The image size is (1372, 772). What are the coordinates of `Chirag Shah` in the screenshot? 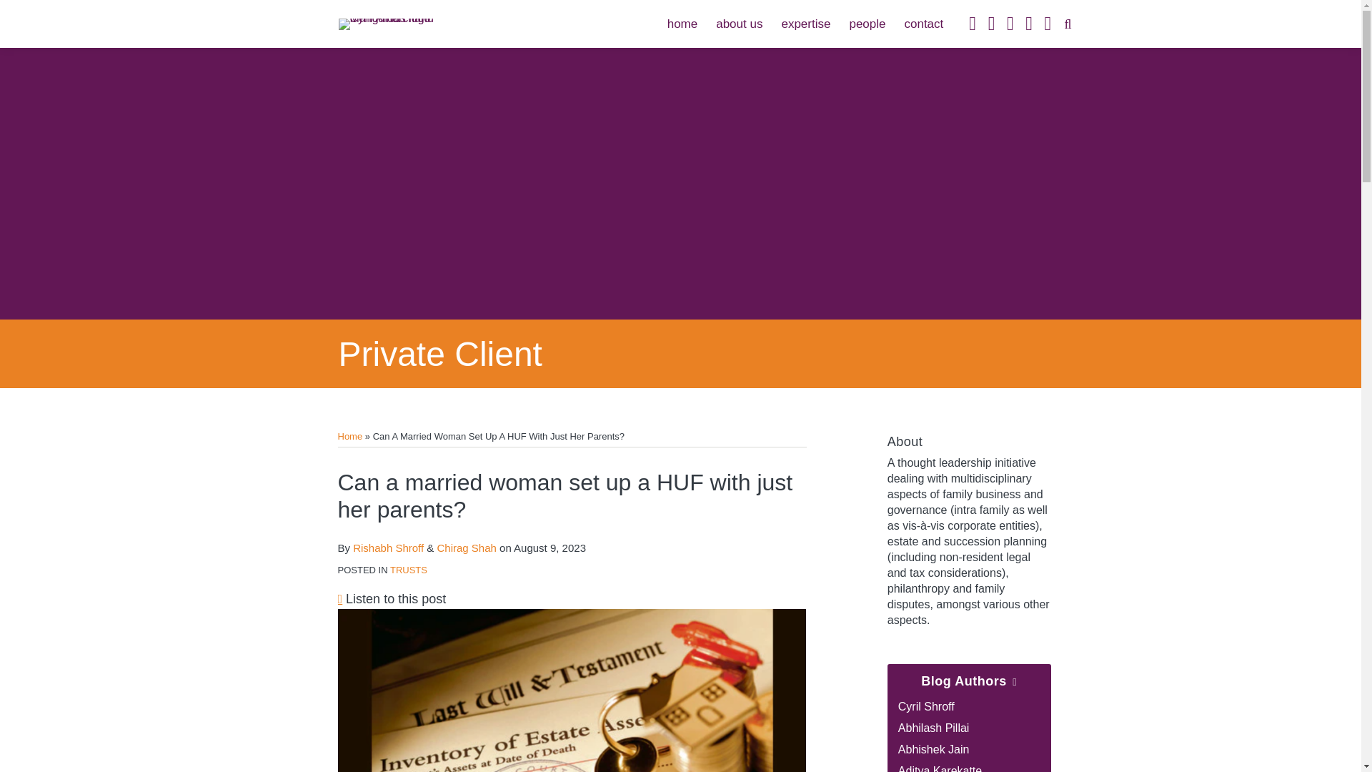 It's located at (466, 548).